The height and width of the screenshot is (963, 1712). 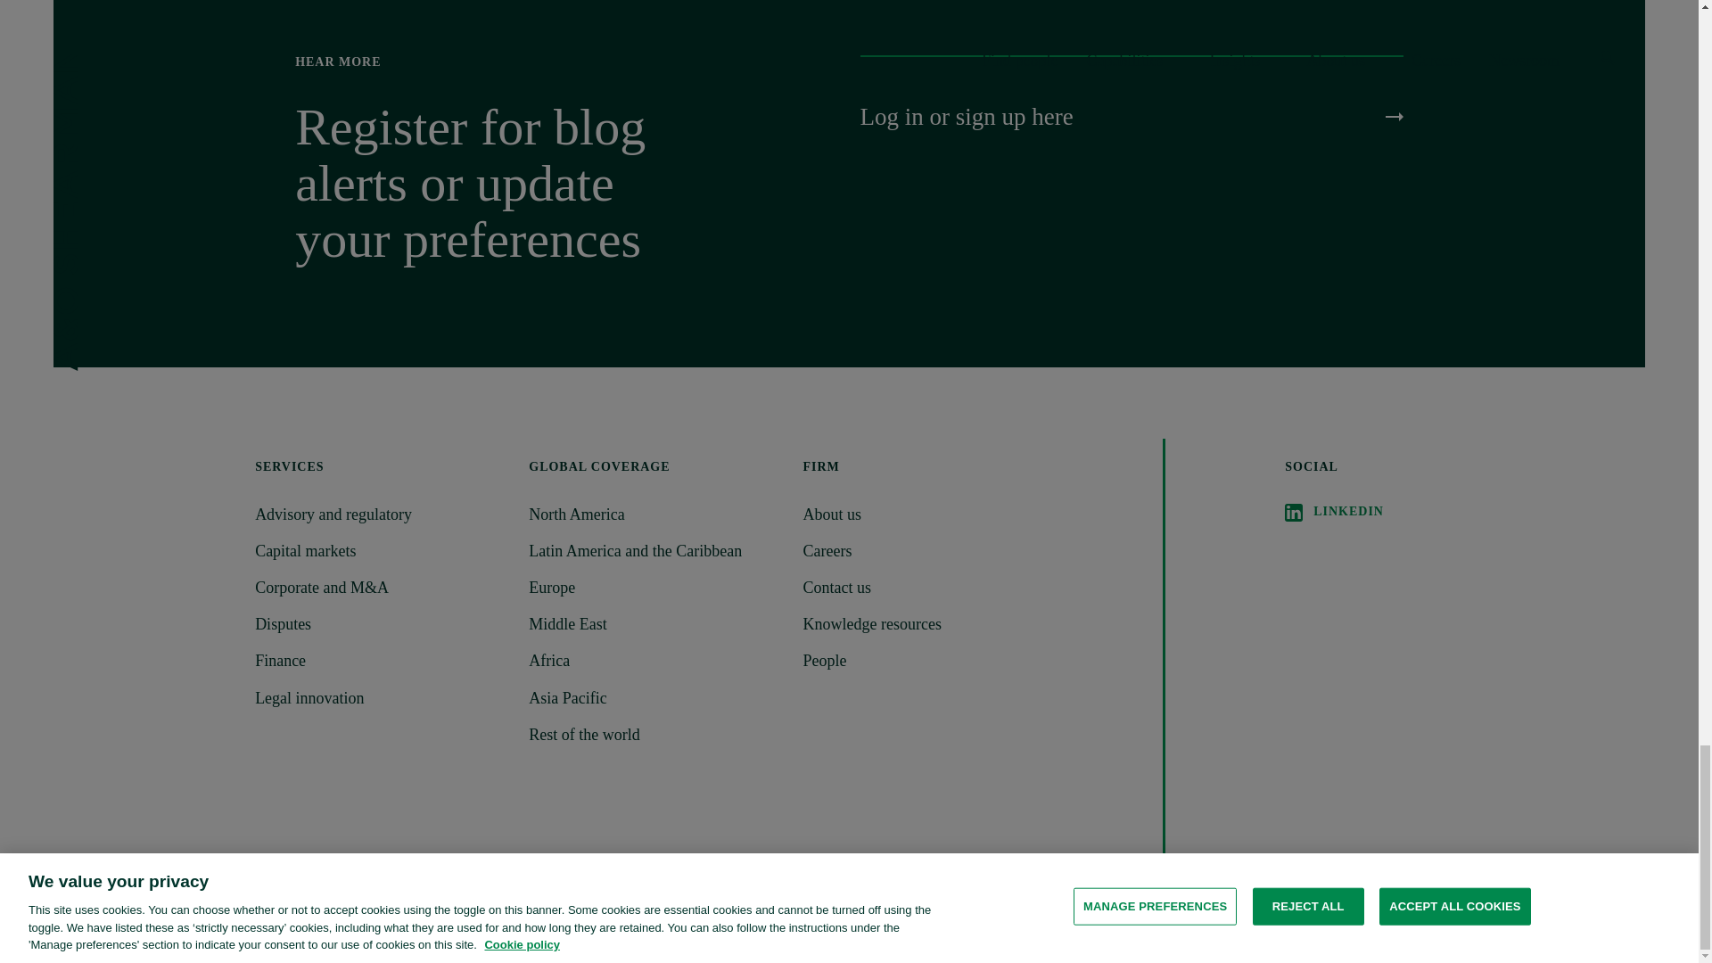 I want to click on Legal innovation, so click(x=381, y=698).